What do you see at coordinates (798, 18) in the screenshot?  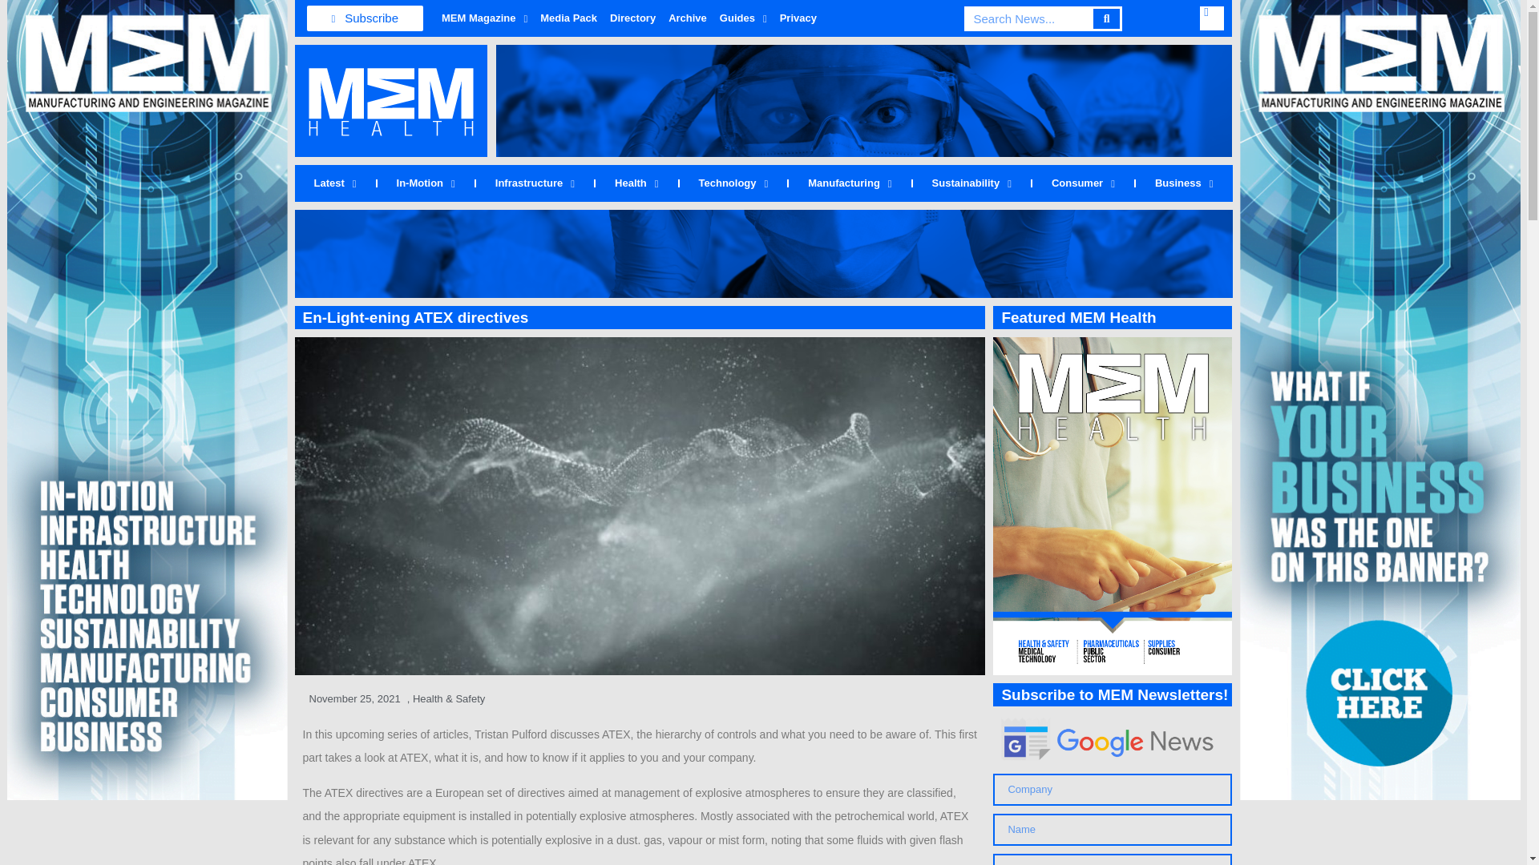 I see `Privacy` at bounding box center [798, 18].